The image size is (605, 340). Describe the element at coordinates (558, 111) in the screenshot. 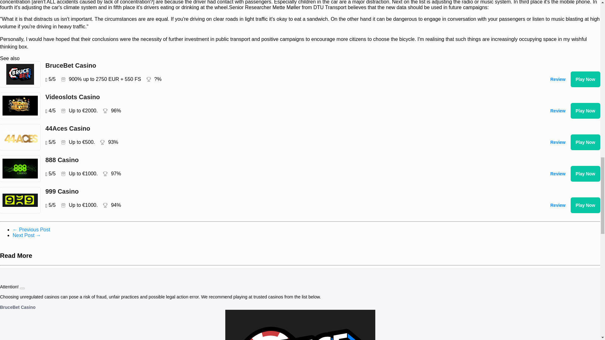

I see `Review` at that location.